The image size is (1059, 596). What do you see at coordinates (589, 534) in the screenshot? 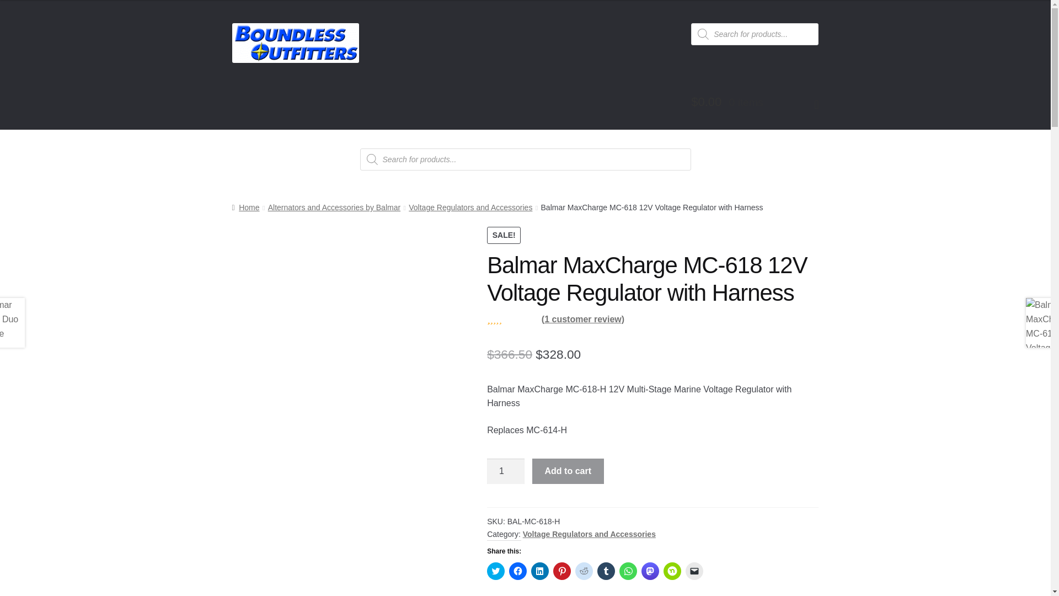
I see `Voltage Regulators and Accessories` at bounding box center [589, 534].